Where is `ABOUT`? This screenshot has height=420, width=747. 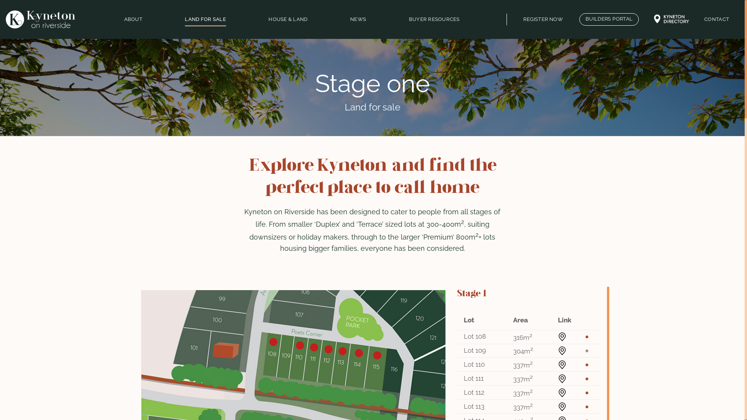
ABOUT is located at coordinates (133, 19).